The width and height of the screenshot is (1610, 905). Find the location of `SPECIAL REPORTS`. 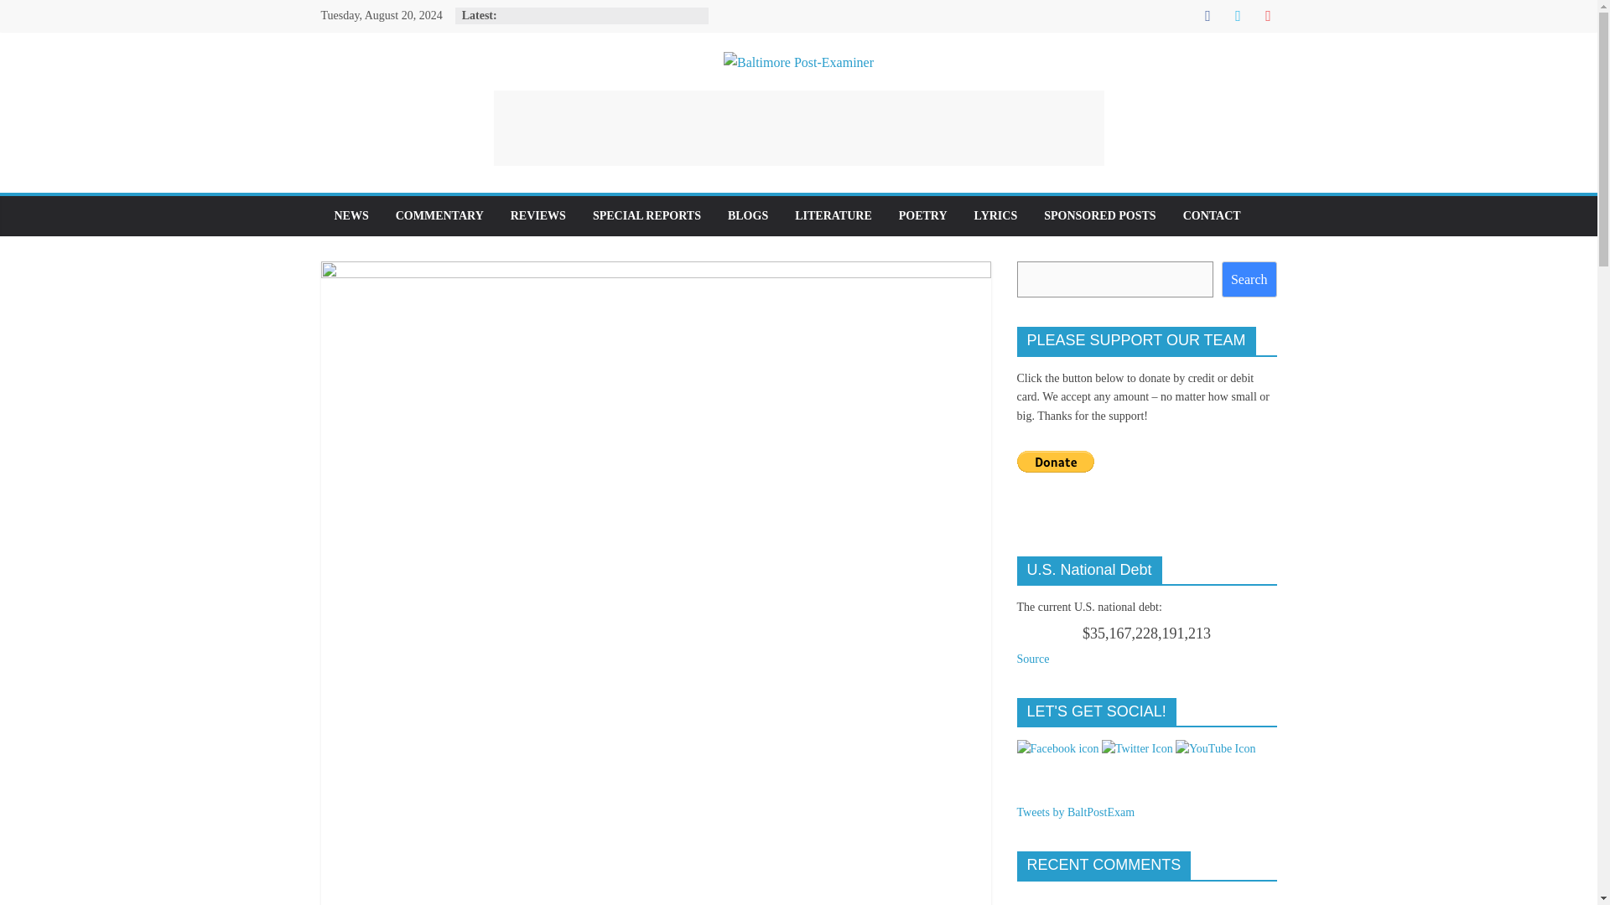

SPECIAL REPORTS is located at coordinates (647, 216).